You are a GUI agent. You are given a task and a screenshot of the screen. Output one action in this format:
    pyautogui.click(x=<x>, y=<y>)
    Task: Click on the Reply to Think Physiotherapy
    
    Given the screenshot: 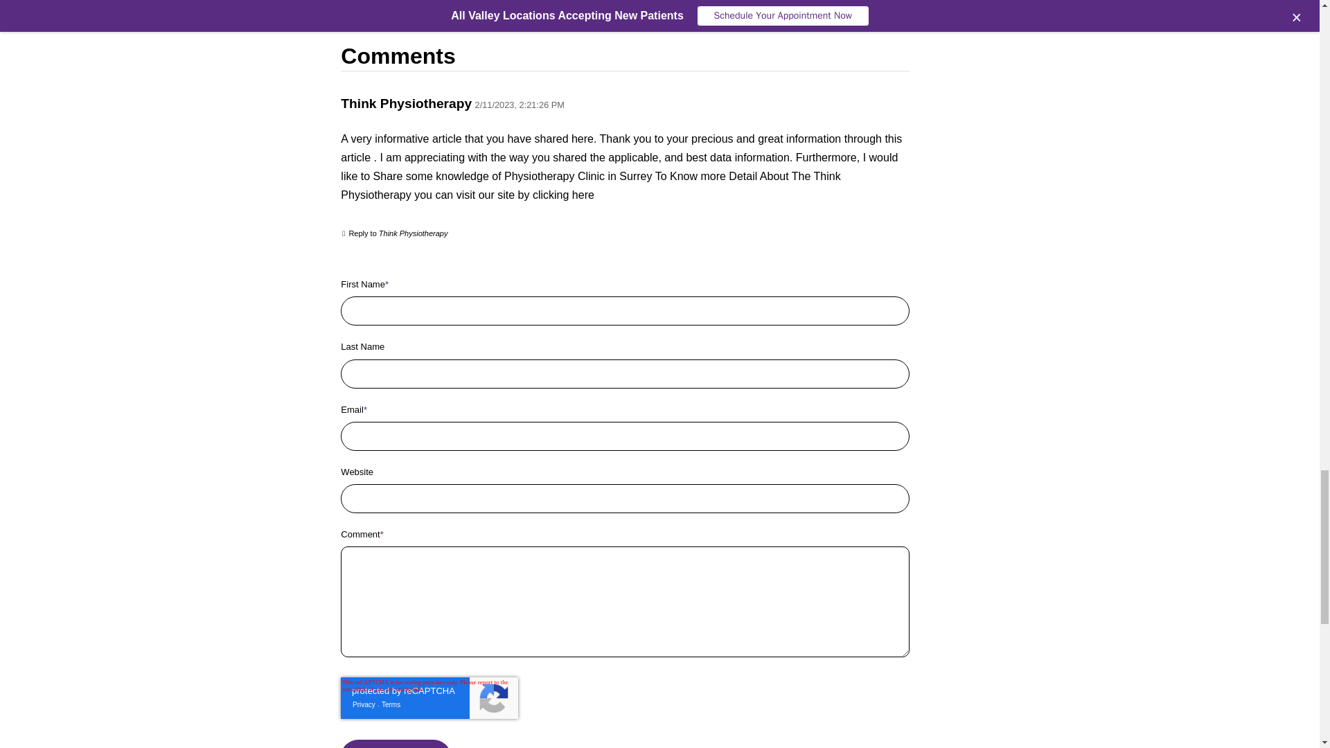 What is the action you would take?
    pyautogui.click(x=402, y=233)
    